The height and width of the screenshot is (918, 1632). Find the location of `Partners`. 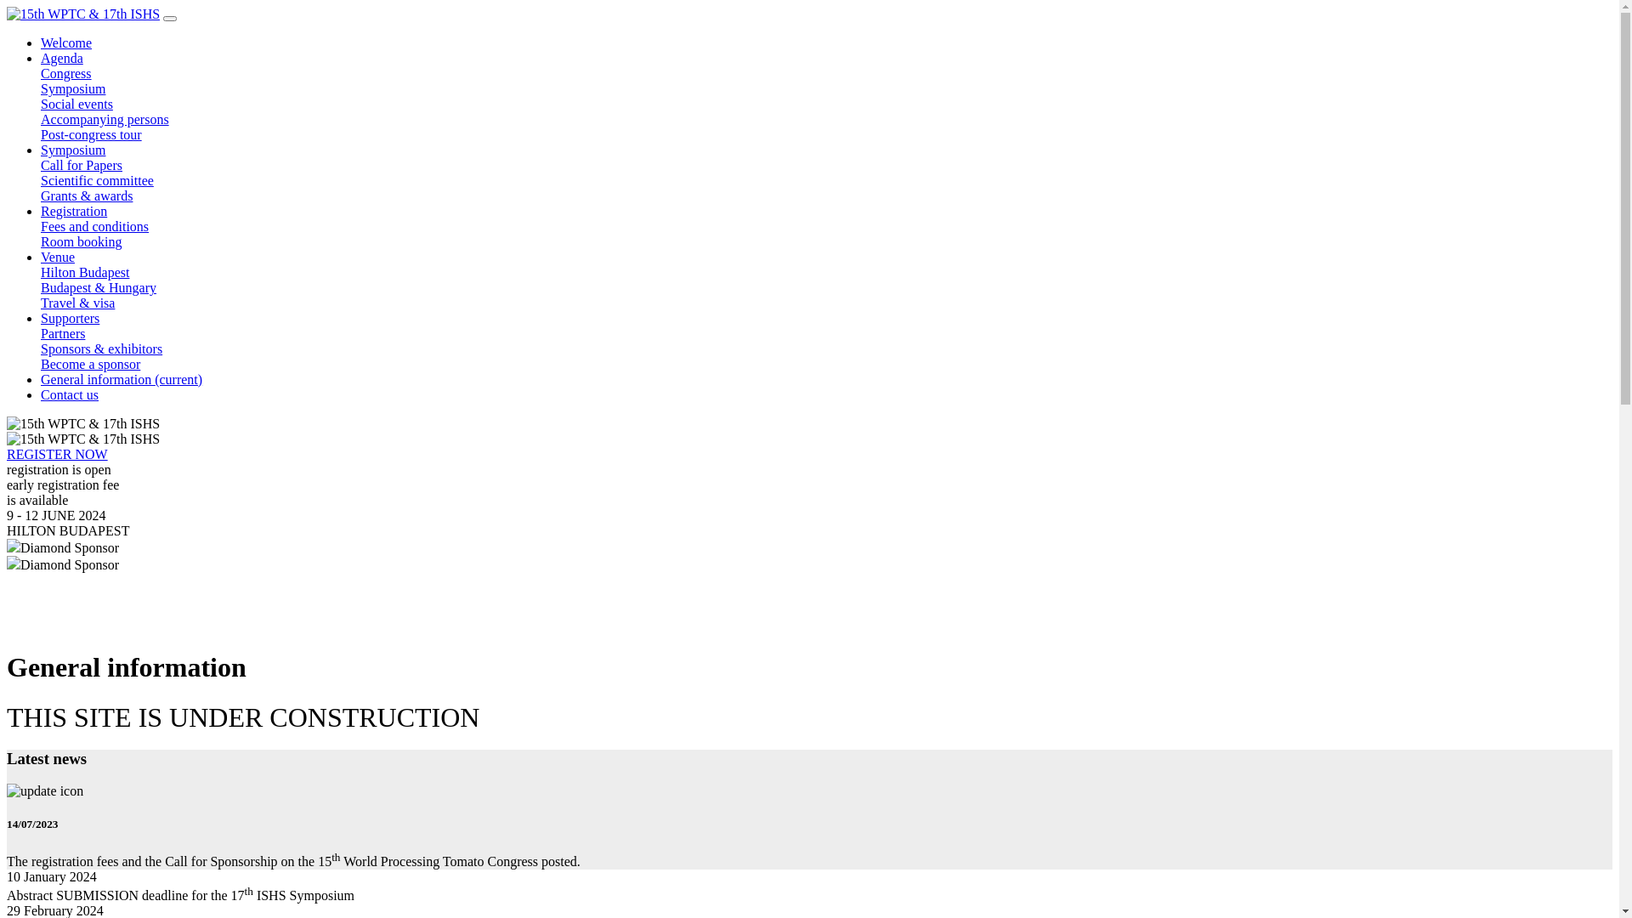

Partners is located at coordinates (63, 333).